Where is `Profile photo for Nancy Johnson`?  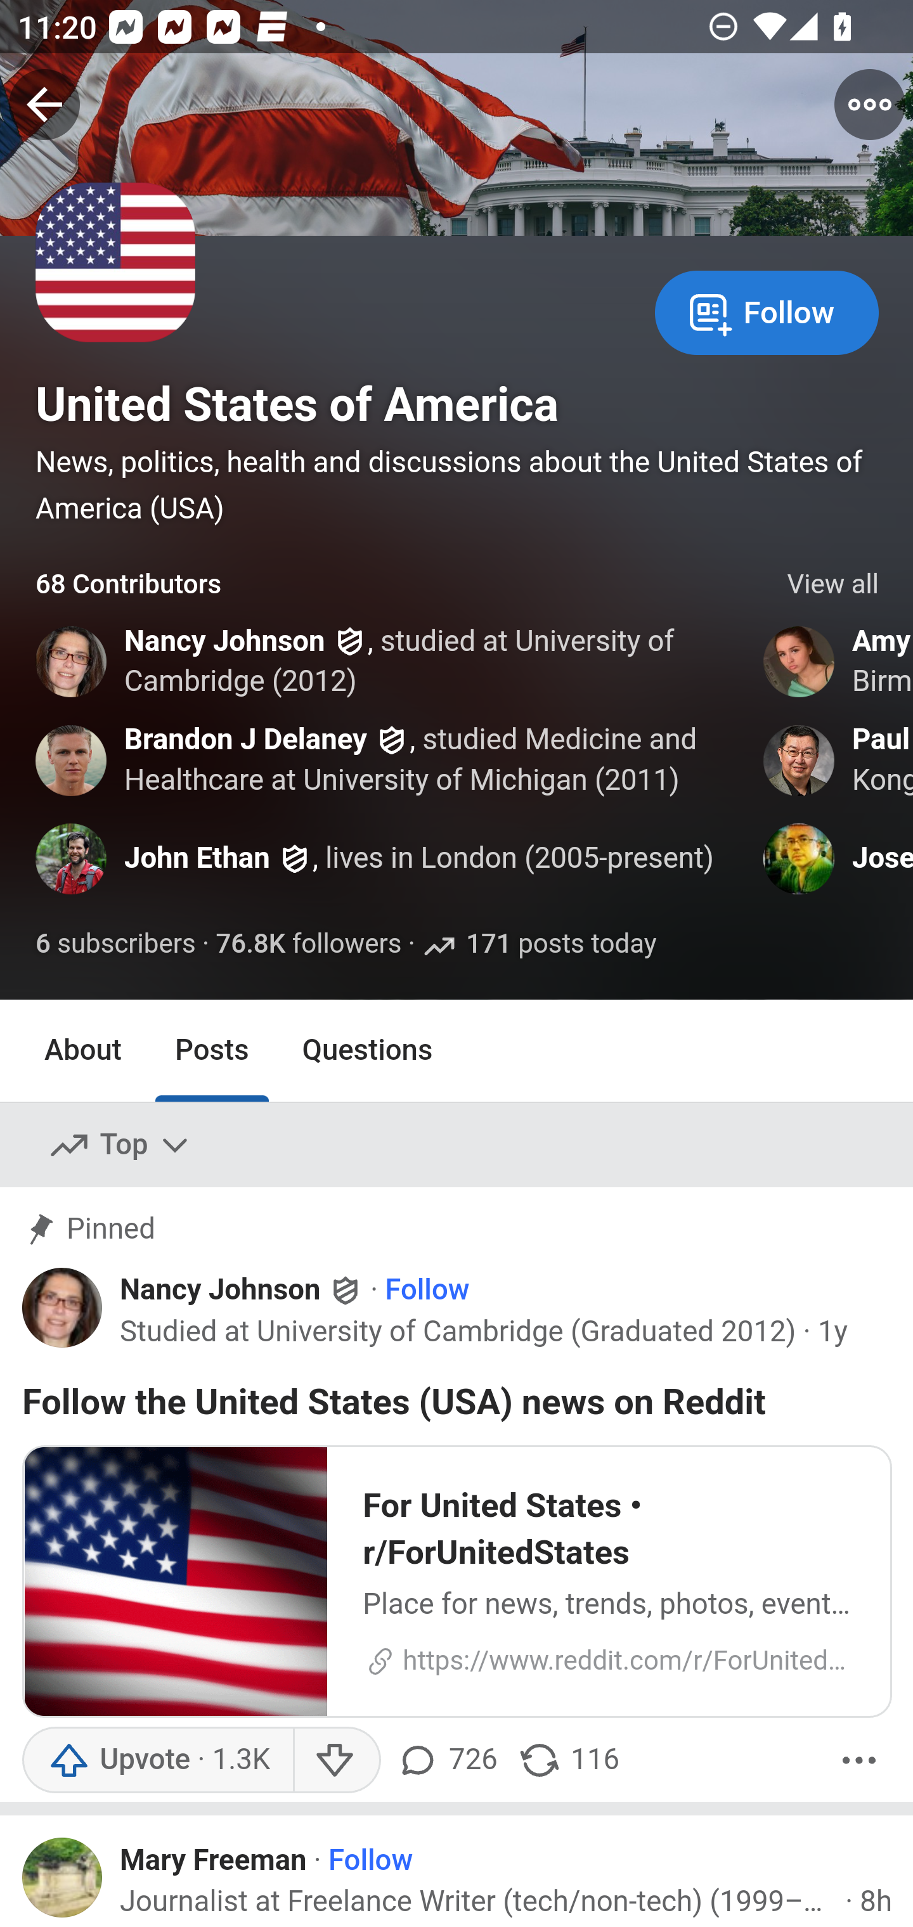
Profile photo for Nancy Johnson is located at coordinates (72, 662).